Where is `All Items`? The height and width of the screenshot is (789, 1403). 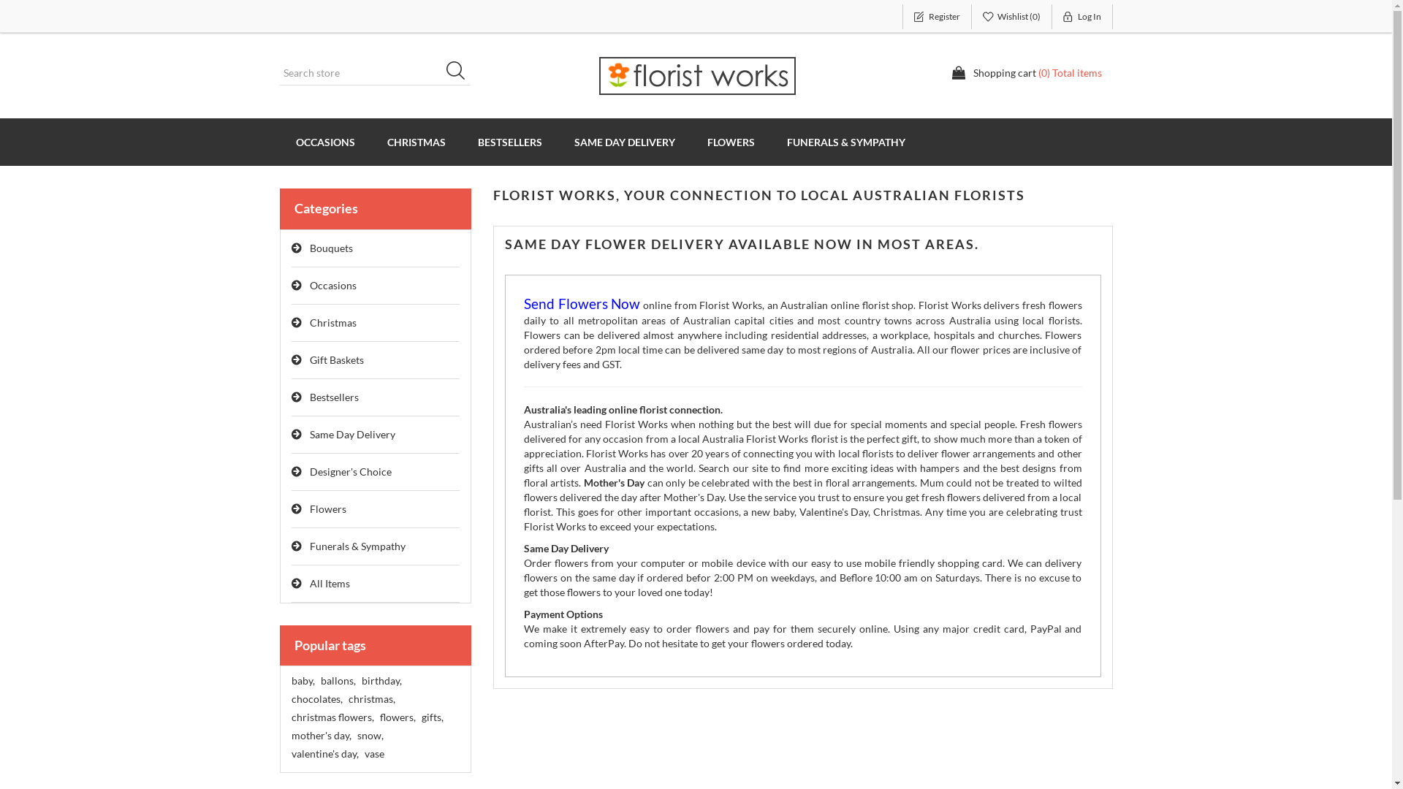 All Items is located at coordinates (376, 584).